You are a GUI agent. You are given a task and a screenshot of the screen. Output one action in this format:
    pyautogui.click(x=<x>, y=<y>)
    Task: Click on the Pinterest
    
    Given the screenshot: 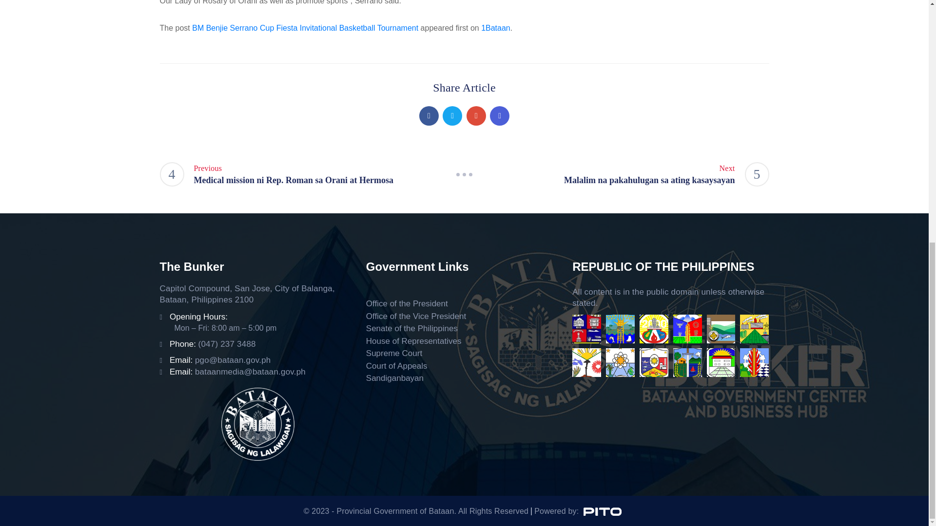 What is the action you would take?
    pyautogui.click(x=476, y=116)
    